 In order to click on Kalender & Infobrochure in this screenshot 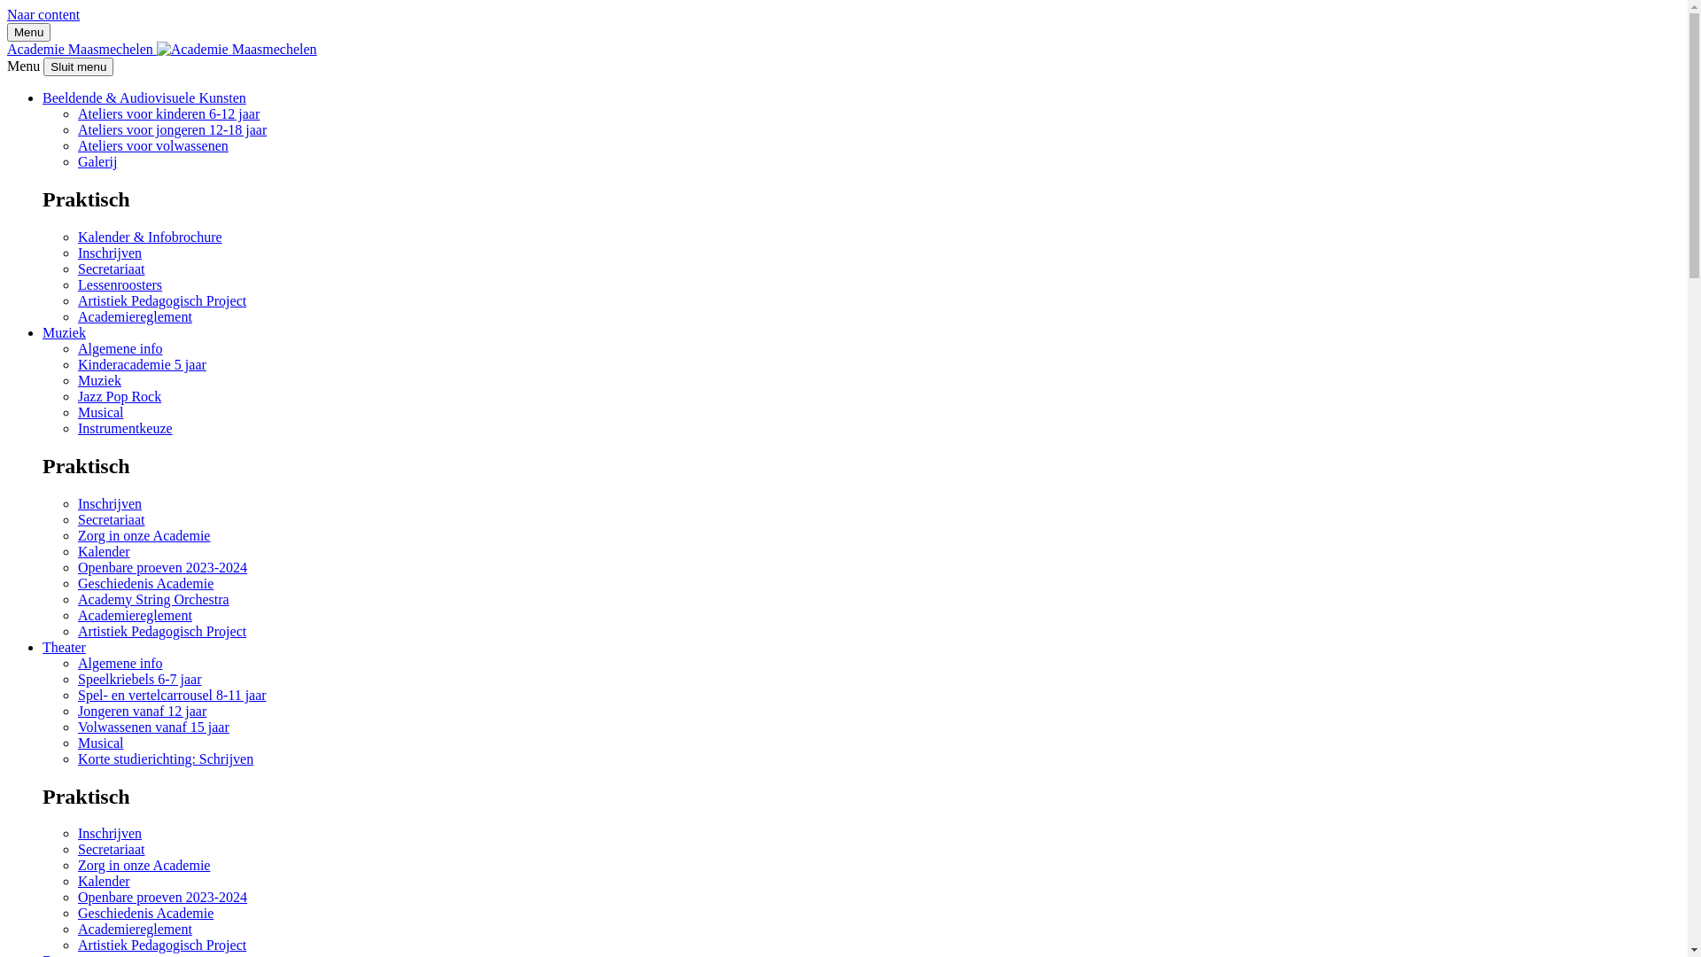, I will do `click(151, 237)`.